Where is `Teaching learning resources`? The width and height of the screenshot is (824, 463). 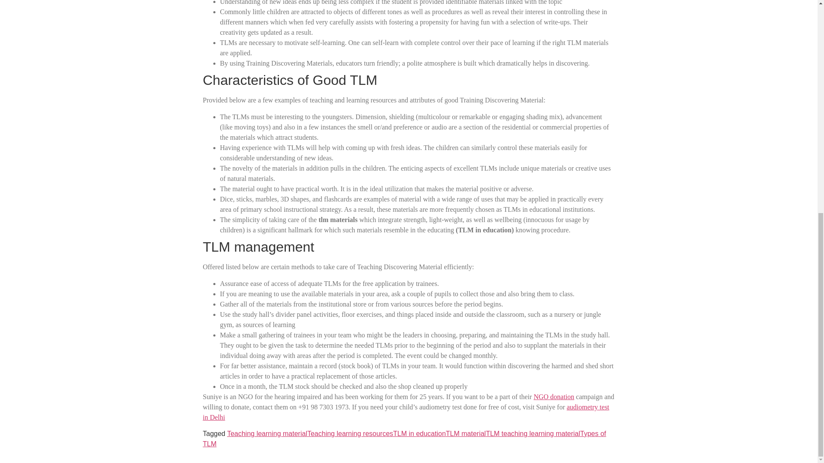 Teaching learning resources is located at coordinates (350, 433).